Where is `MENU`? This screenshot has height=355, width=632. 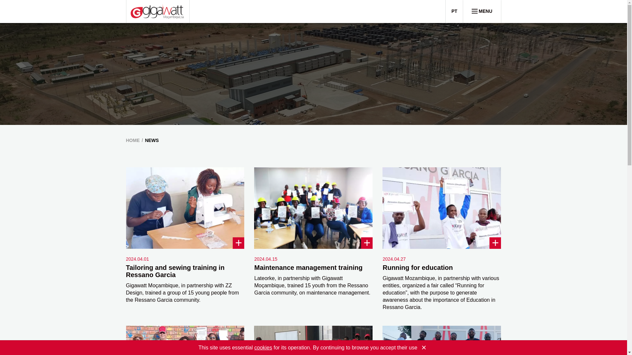 MENU is located at coordinates (482, 12).